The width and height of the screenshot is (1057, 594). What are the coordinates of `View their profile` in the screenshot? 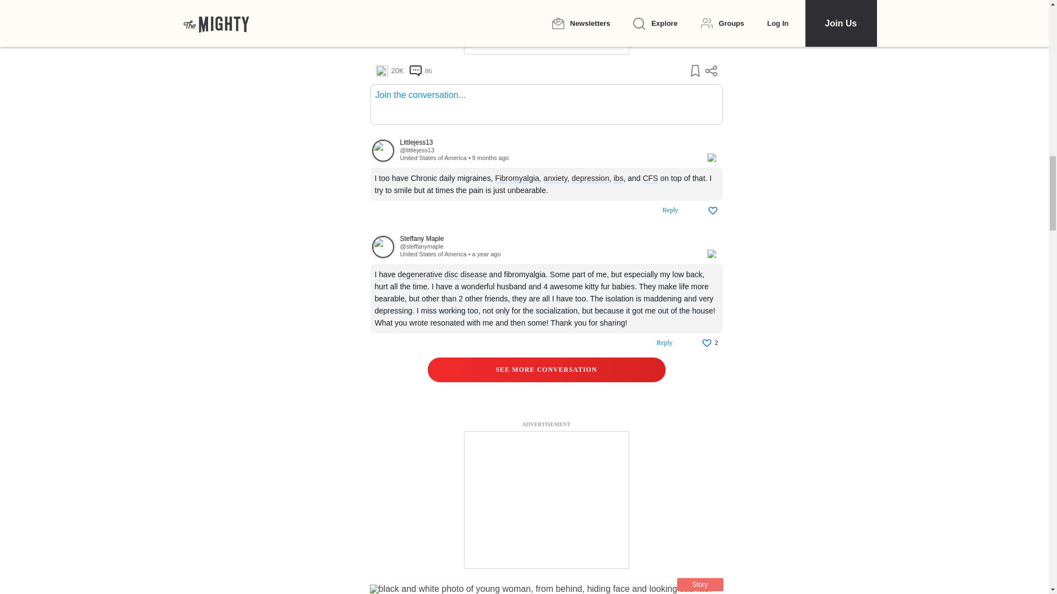 It's located at (383, 151).